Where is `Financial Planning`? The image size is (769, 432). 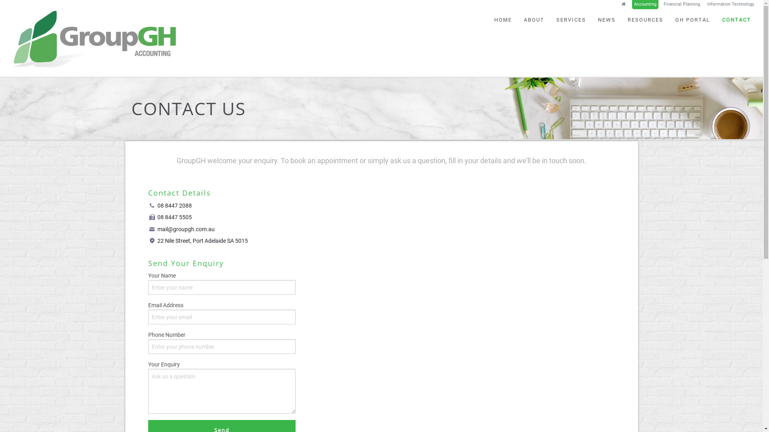 Financial Planning is located at coordinates (682, 4).